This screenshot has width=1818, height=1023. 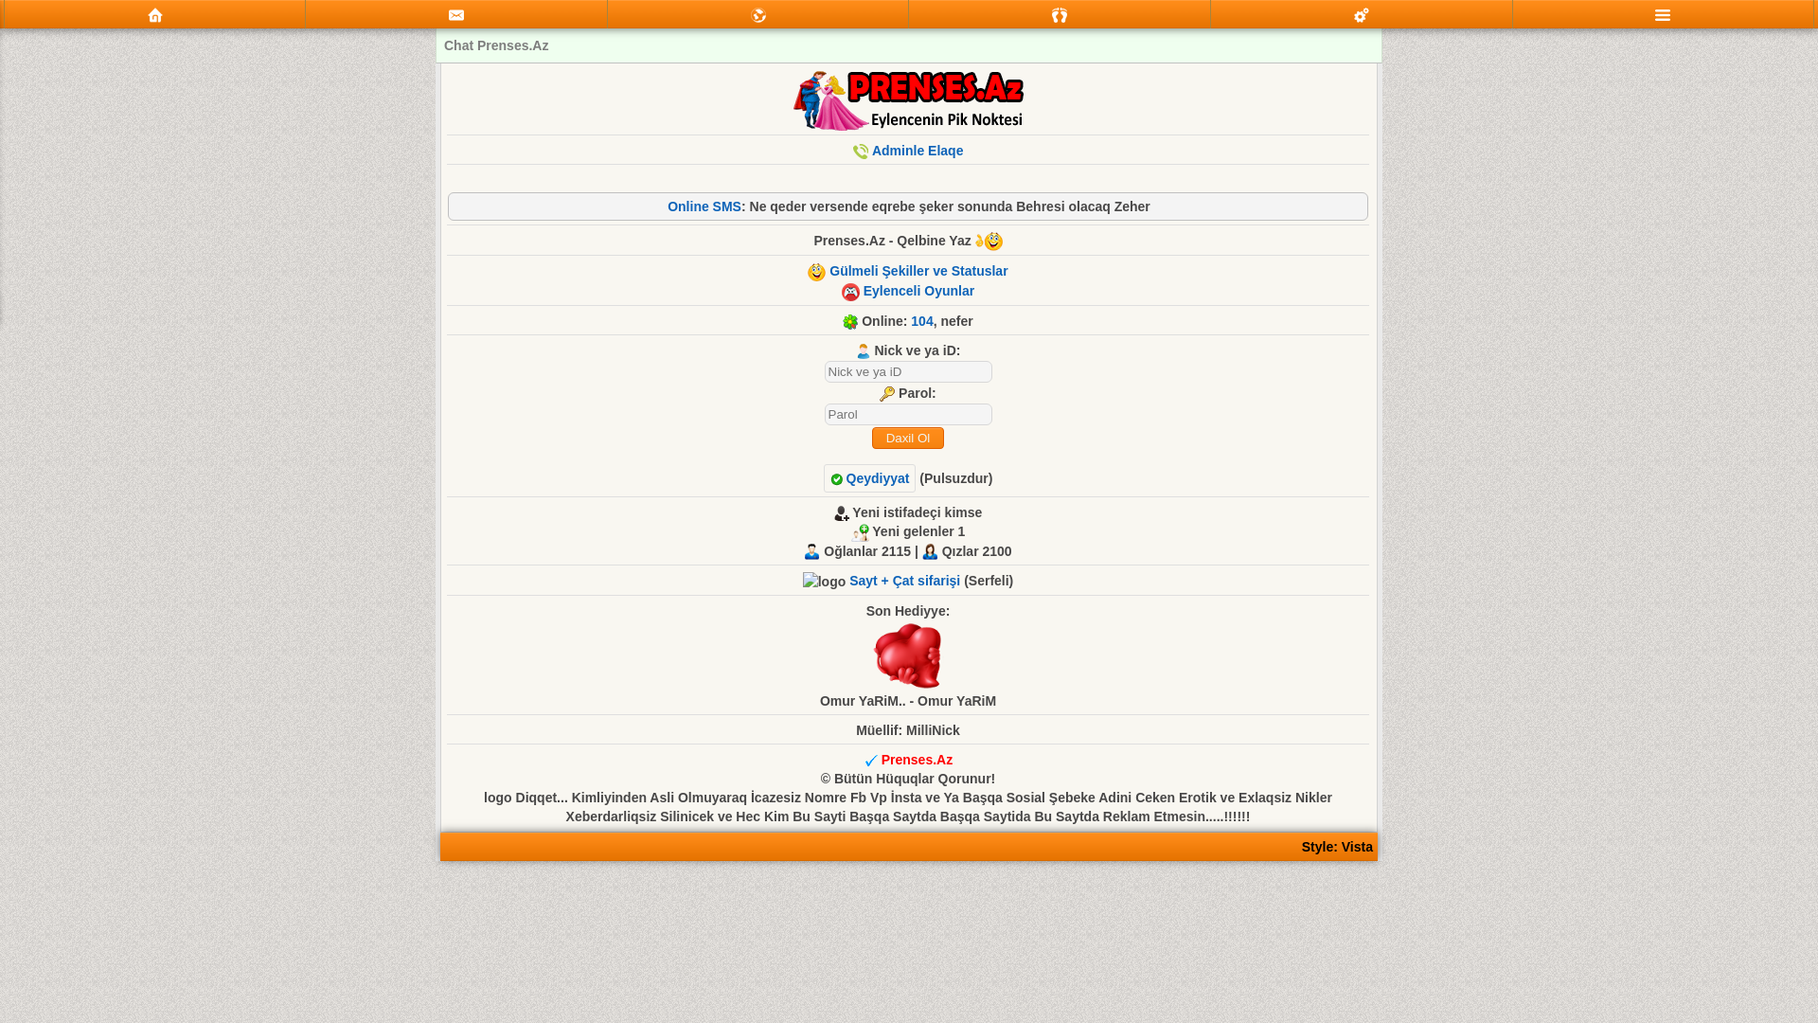 What do you see at coordinates (758, 15) in the screenshot?
I see `Mektublar` at bounding box center [758, 15].